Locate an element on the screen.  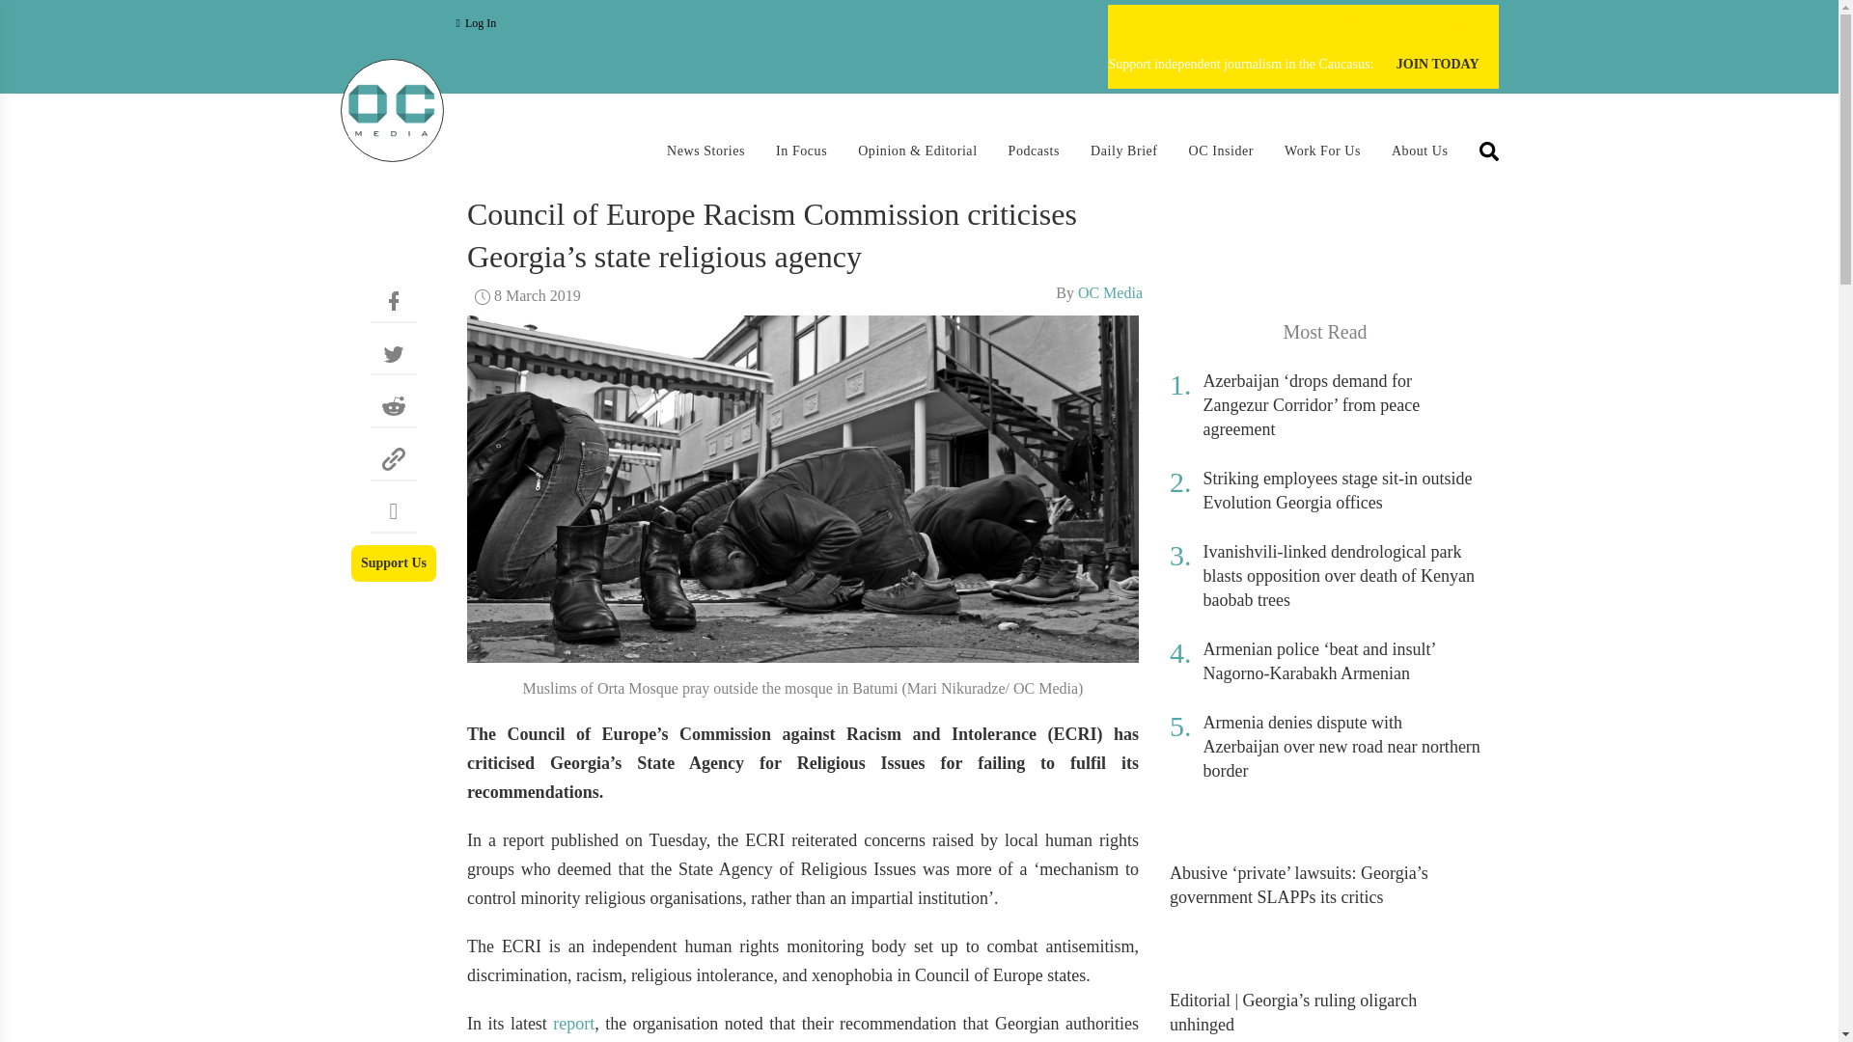
Daily Brief is located at coordinates (1124, 151).